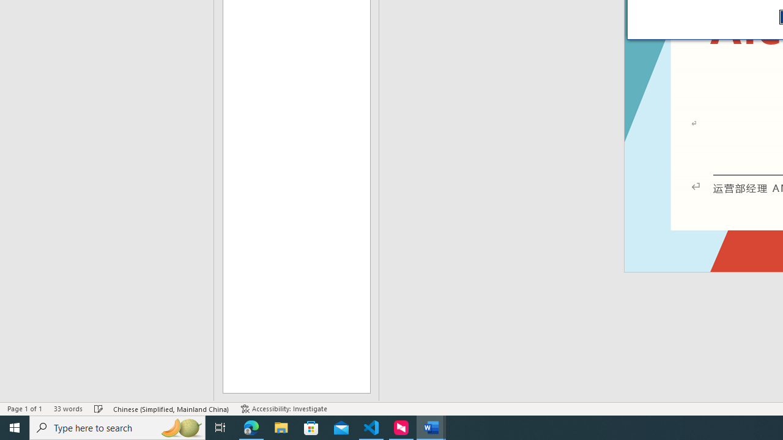 The image size is (783, 440). I want to click on Accessibility Checker Accessibility: Investigate, so click(284, 408).